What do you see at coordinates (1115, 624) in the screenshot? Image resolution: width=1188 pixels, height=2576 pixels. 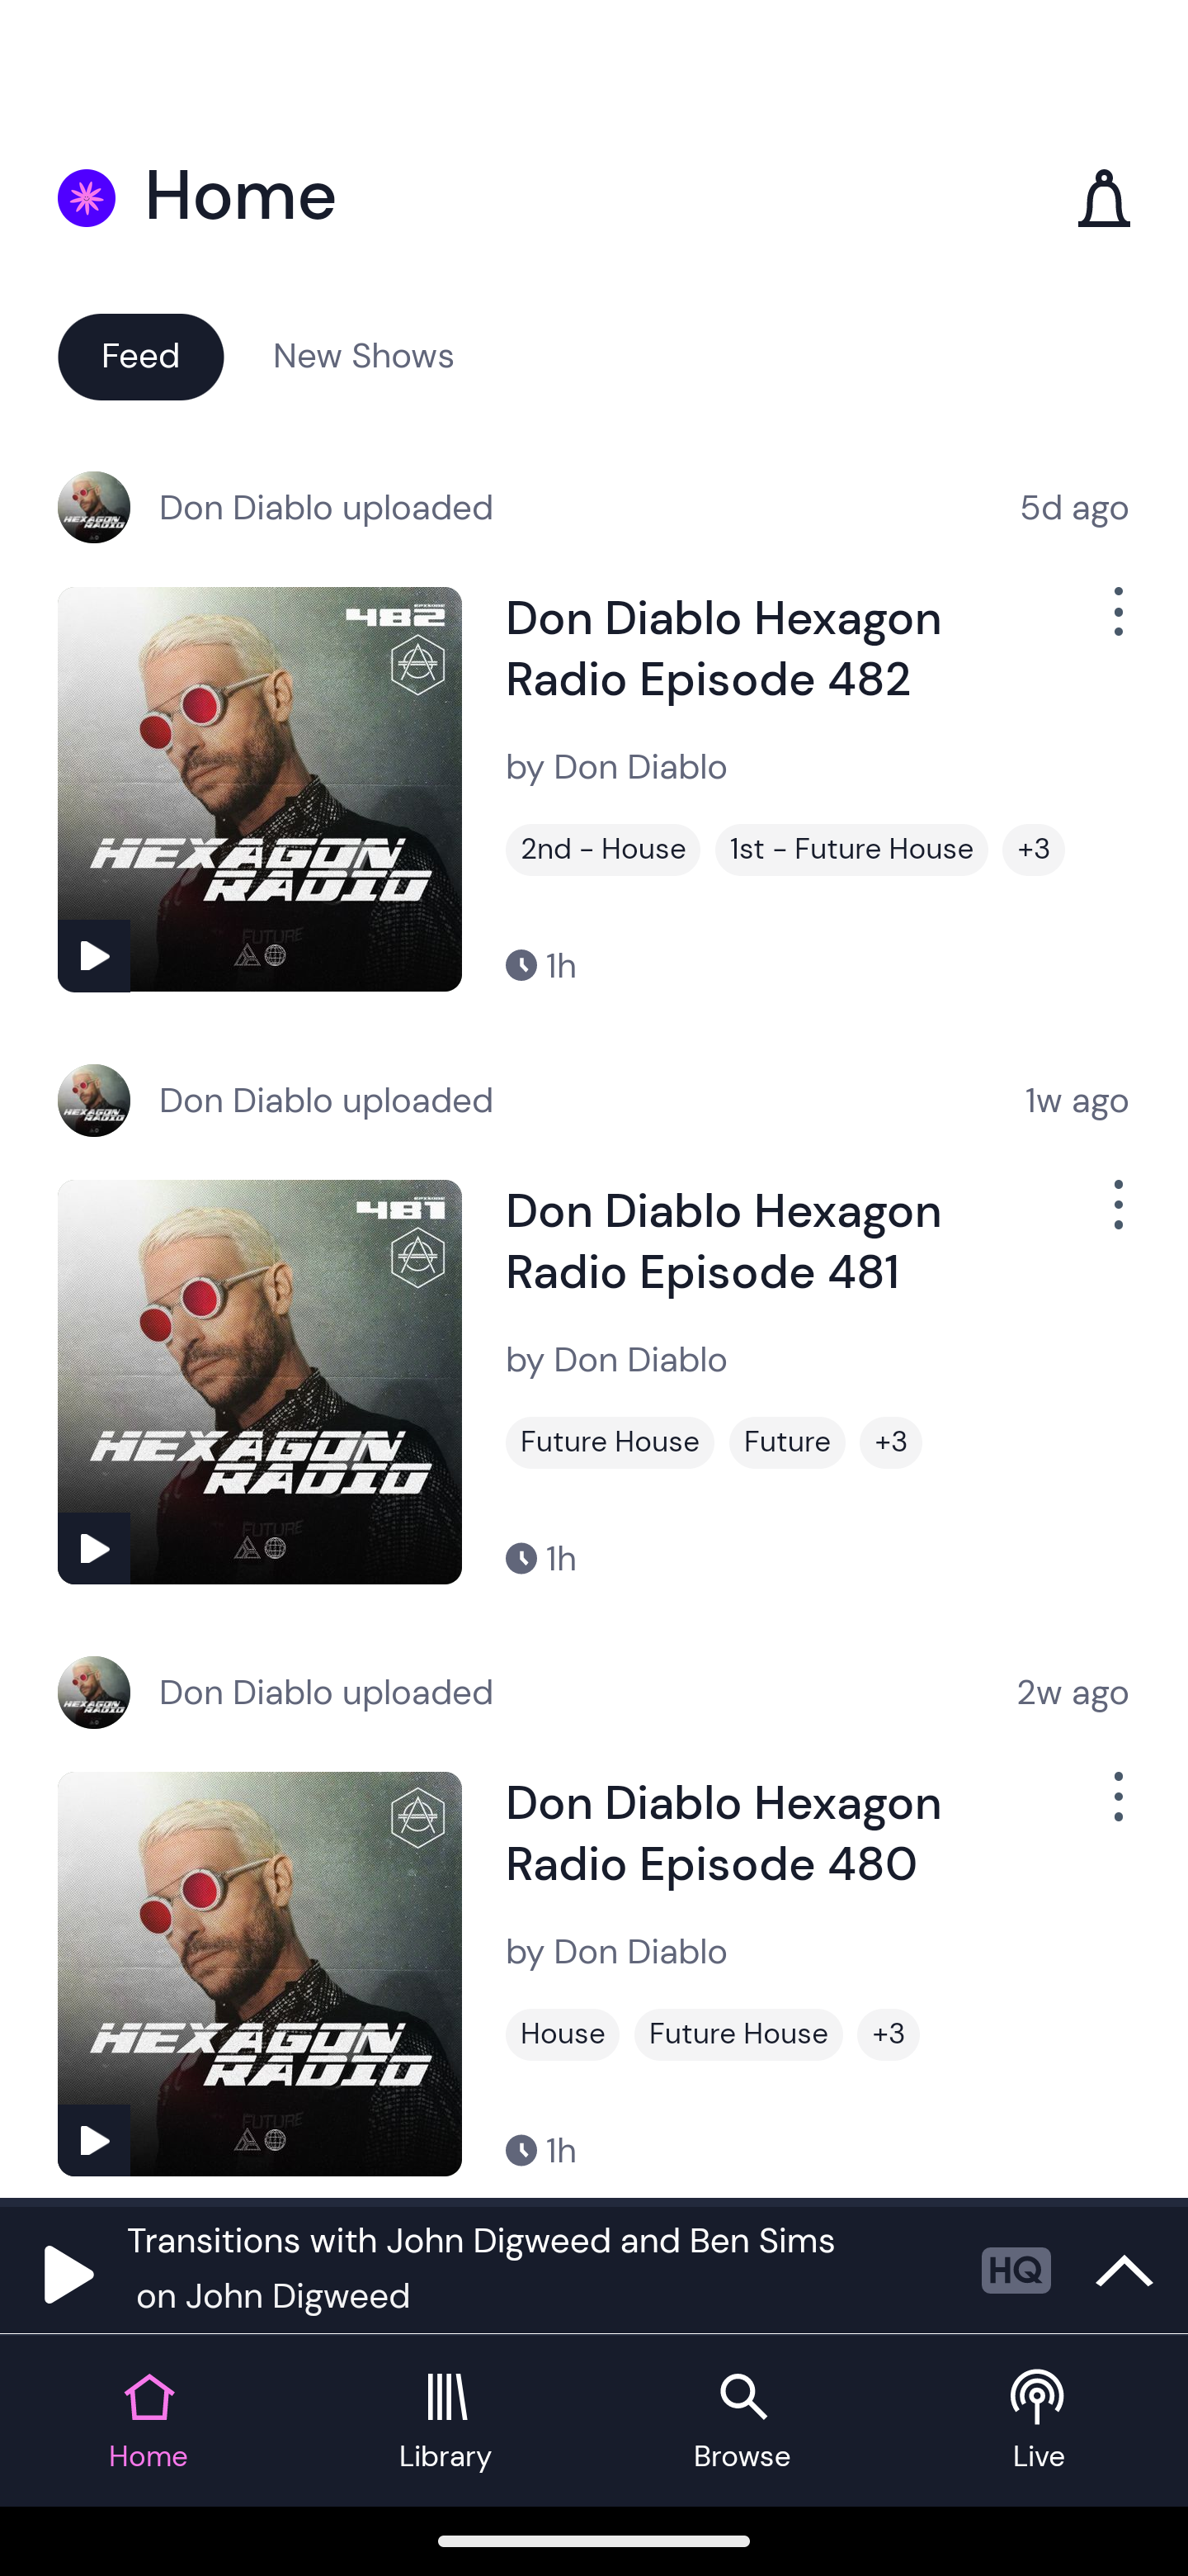 I see `Show Options Menu Button` at bounding box center [1115, 624].